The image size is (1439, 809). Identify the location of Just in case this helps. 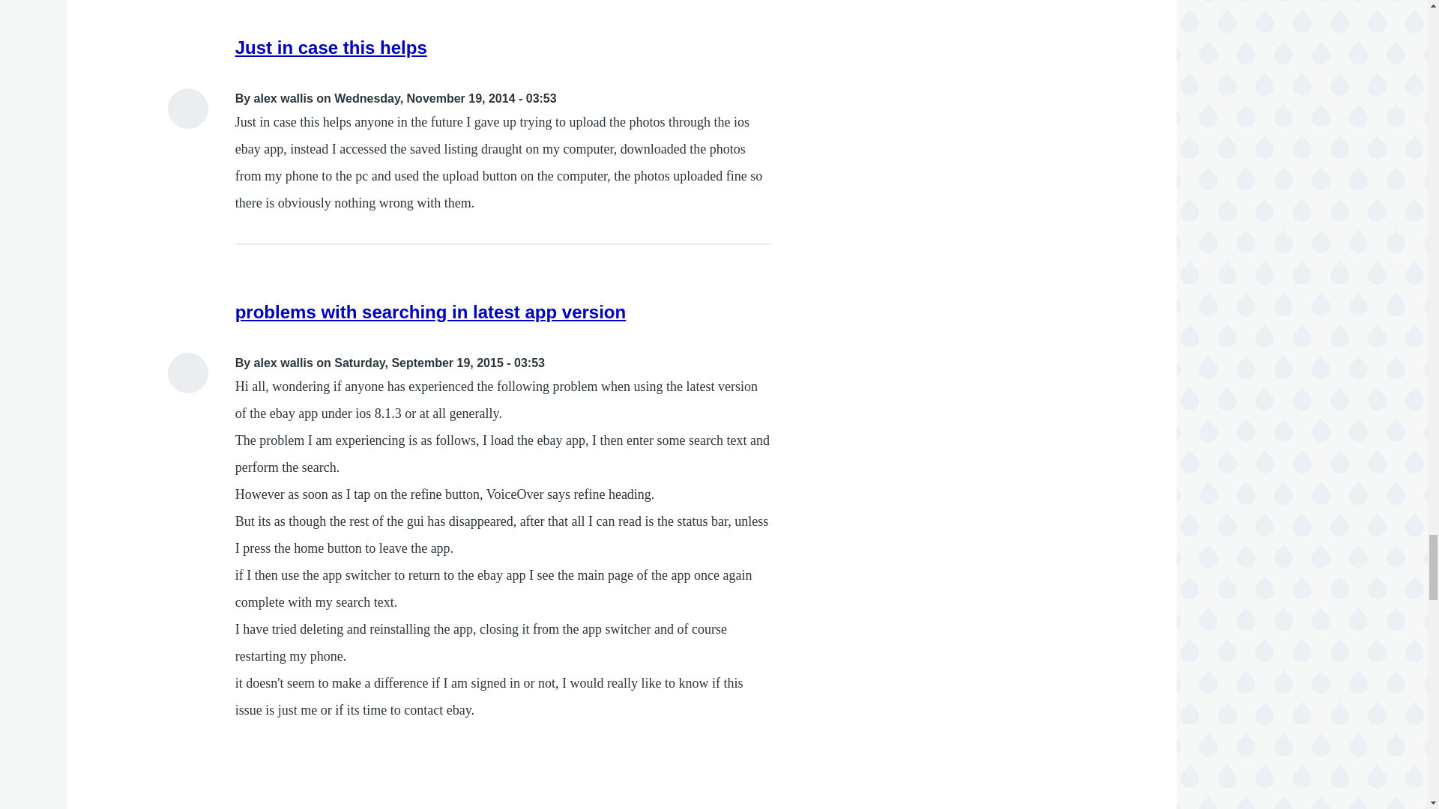
(331, 46).